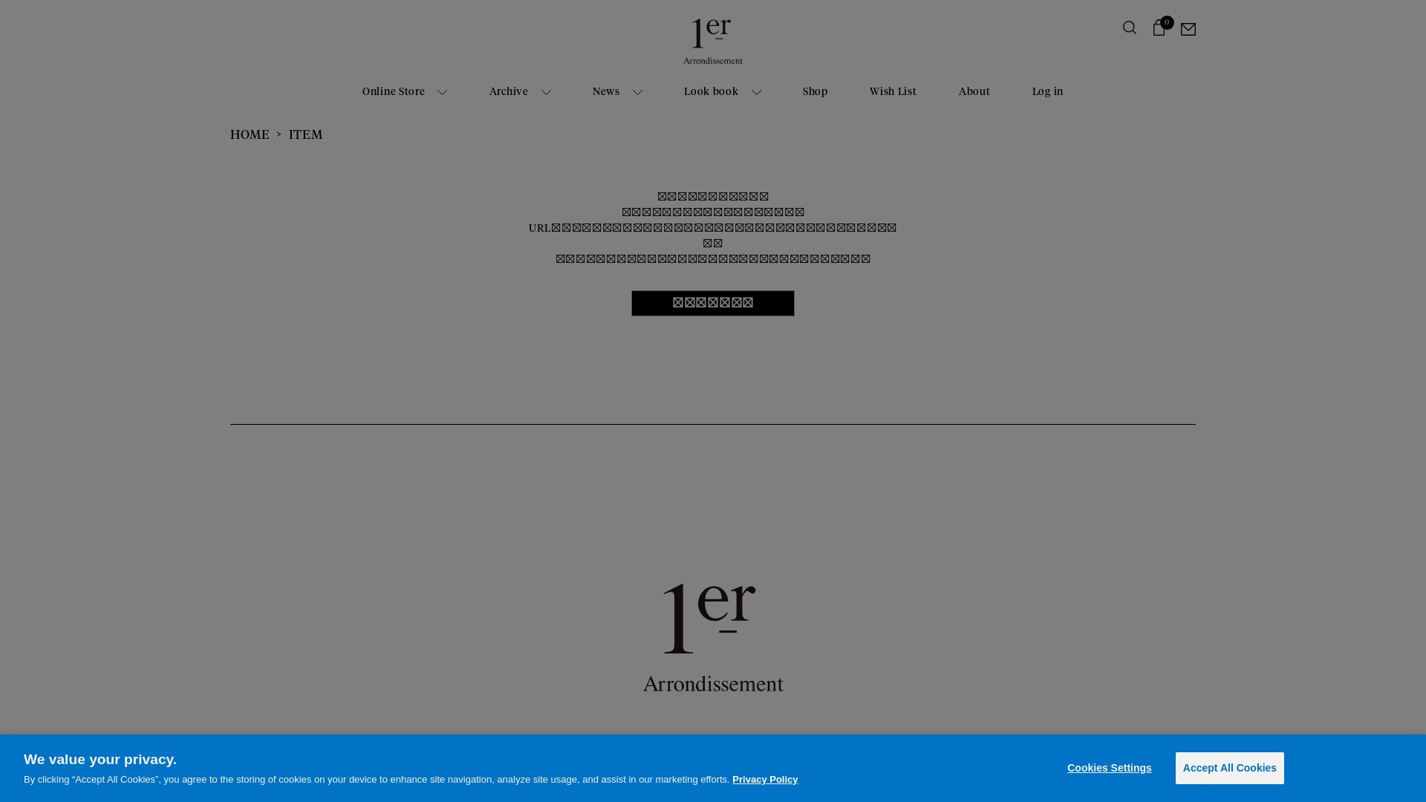 Image resolution: width=1426 pixels, height=802 pixels. What do you see at coordinates (405, 92) in the screenshot?
I see `Online Store` at bounding box center [405, 92].